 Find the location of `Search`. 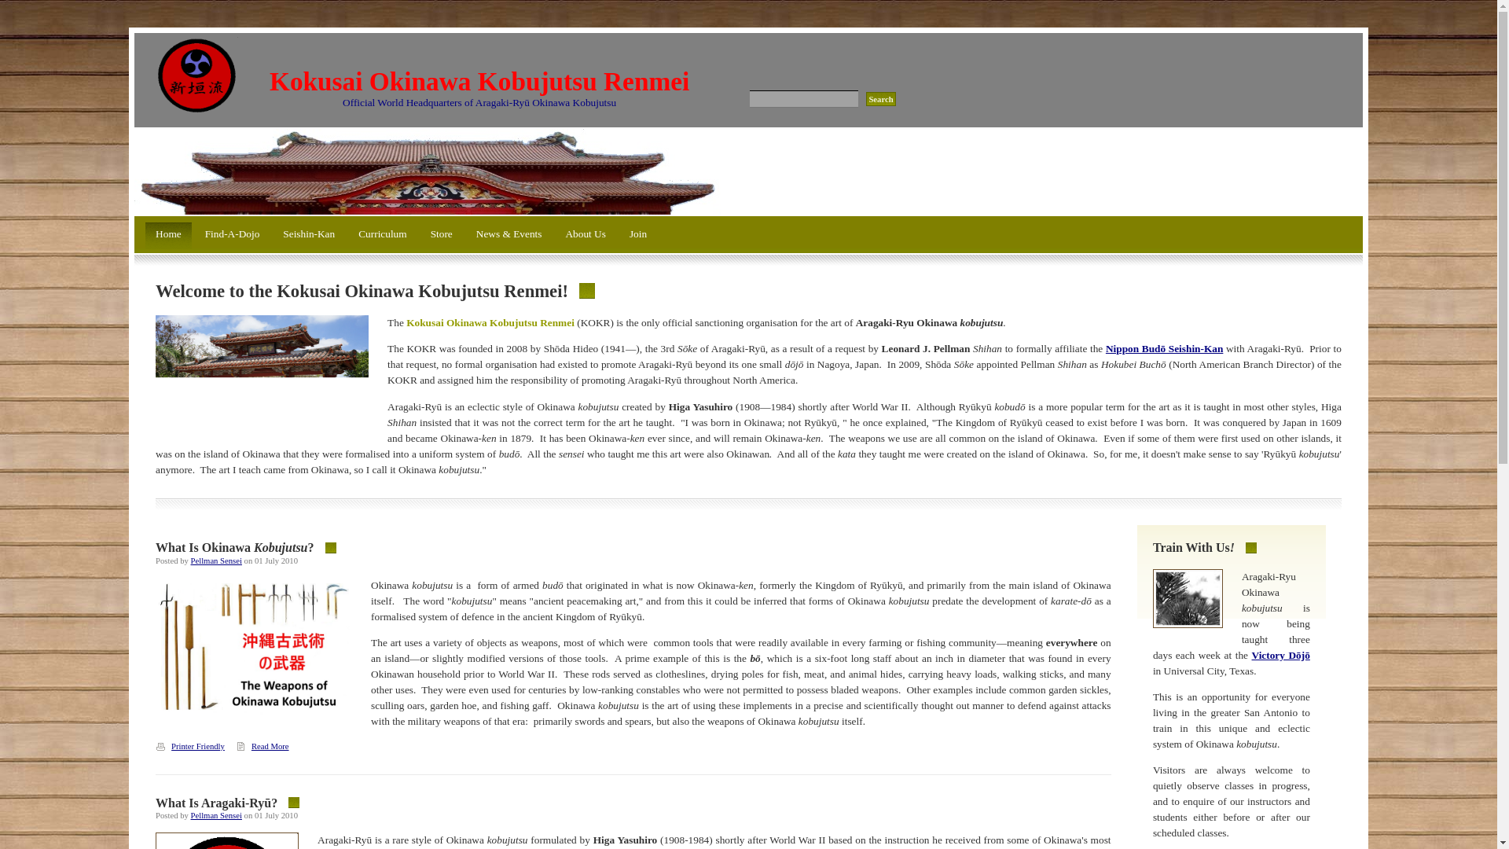

Search is located at coordinates (881, 99).